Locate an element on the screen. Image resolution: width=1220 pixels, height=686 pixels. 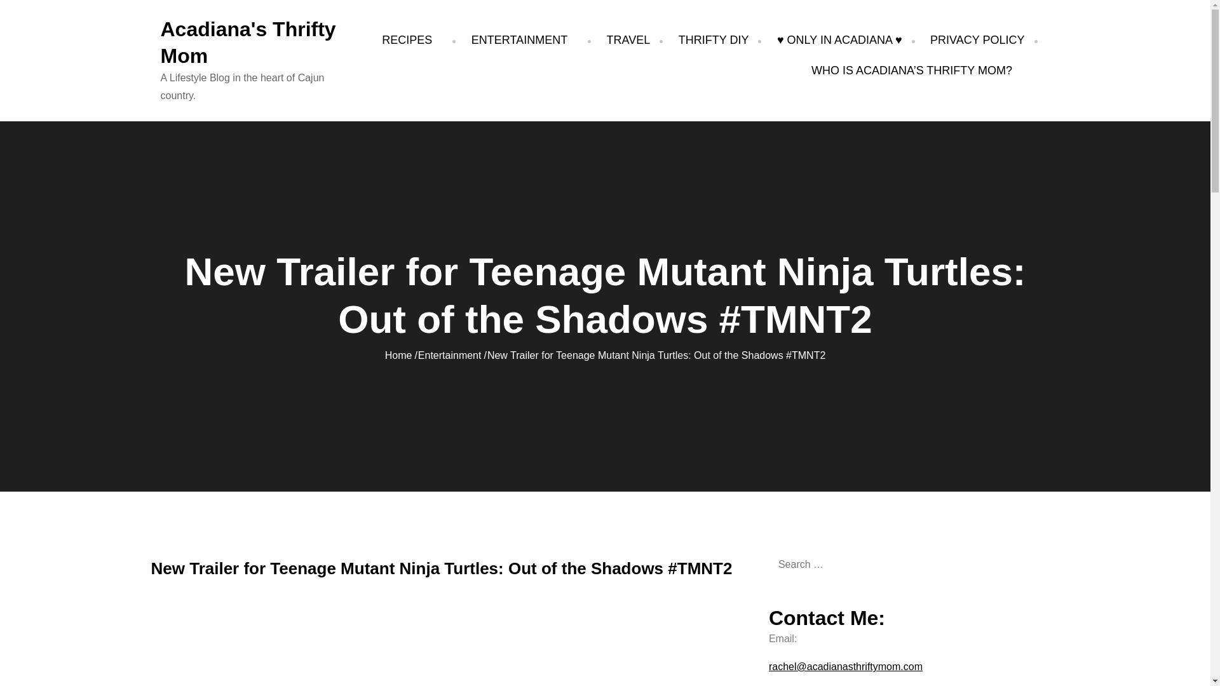
Acadiana's Thrifty Mom is located at coordinates (248, 42).